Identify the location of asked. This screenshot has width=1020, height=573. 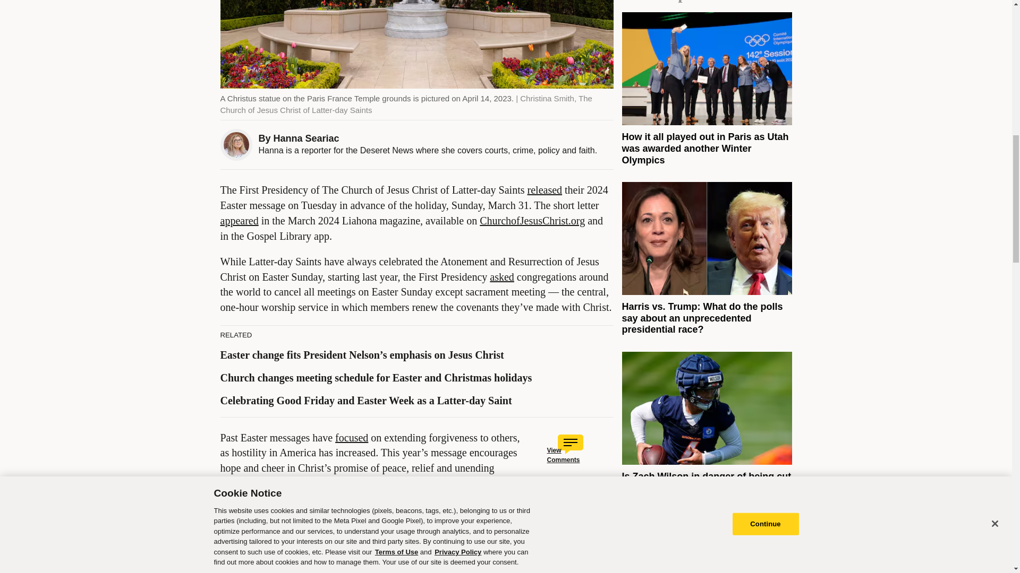
(501, 277).